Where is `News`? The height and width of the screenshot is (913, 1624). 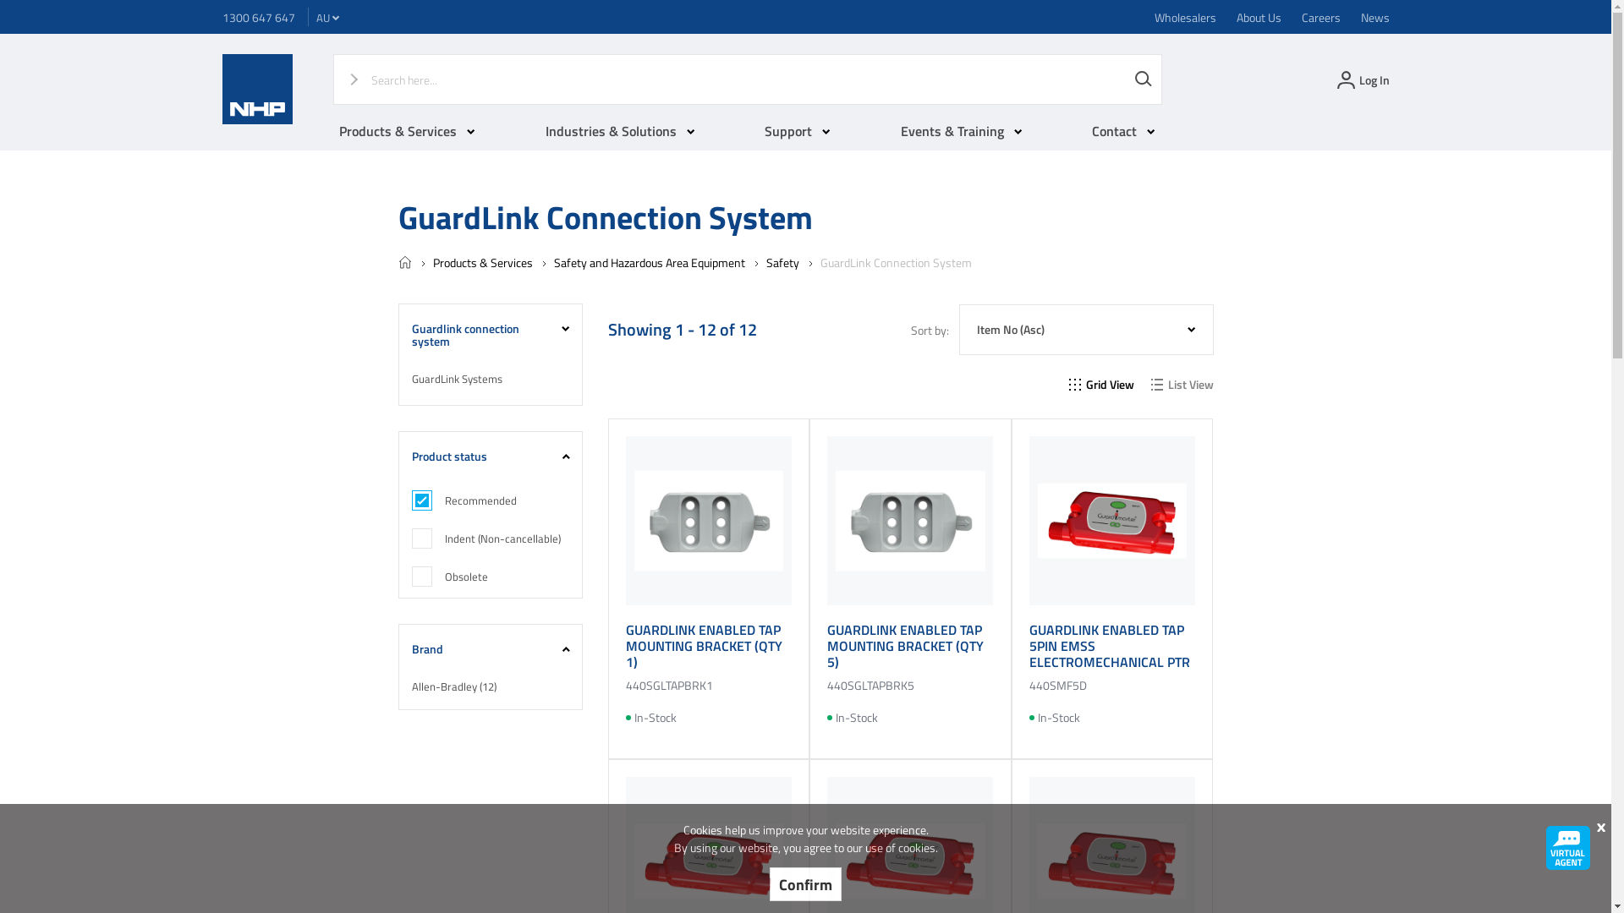 News is located at coordinates (1374, 17).